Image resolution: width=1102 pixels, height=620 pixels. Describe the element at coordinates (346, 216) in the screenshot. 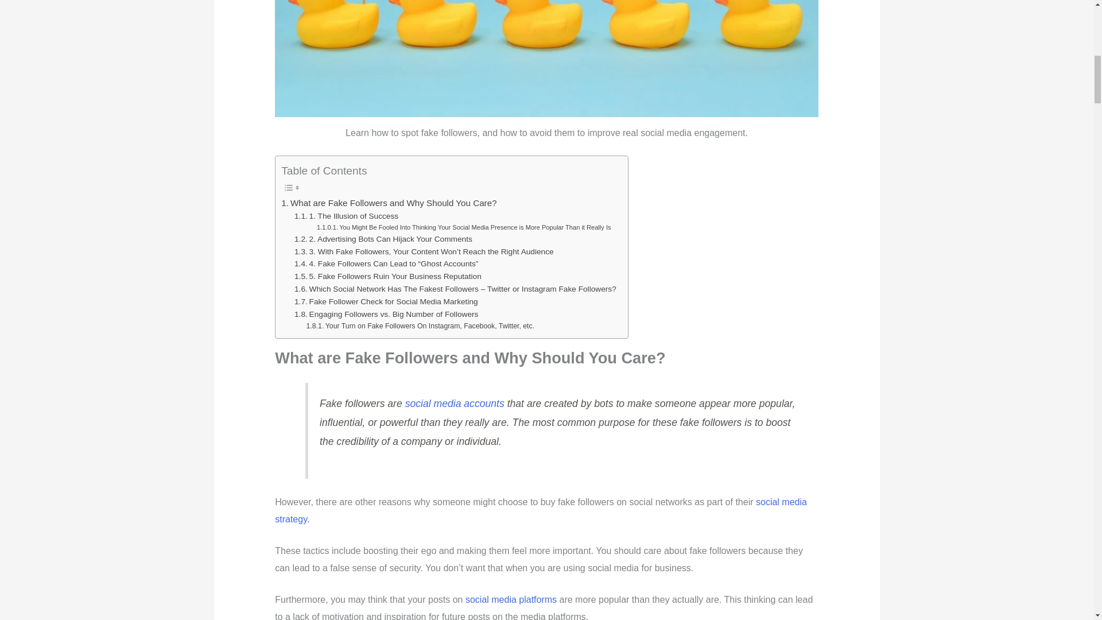

I see `1. The Illusion of Success` at that location.